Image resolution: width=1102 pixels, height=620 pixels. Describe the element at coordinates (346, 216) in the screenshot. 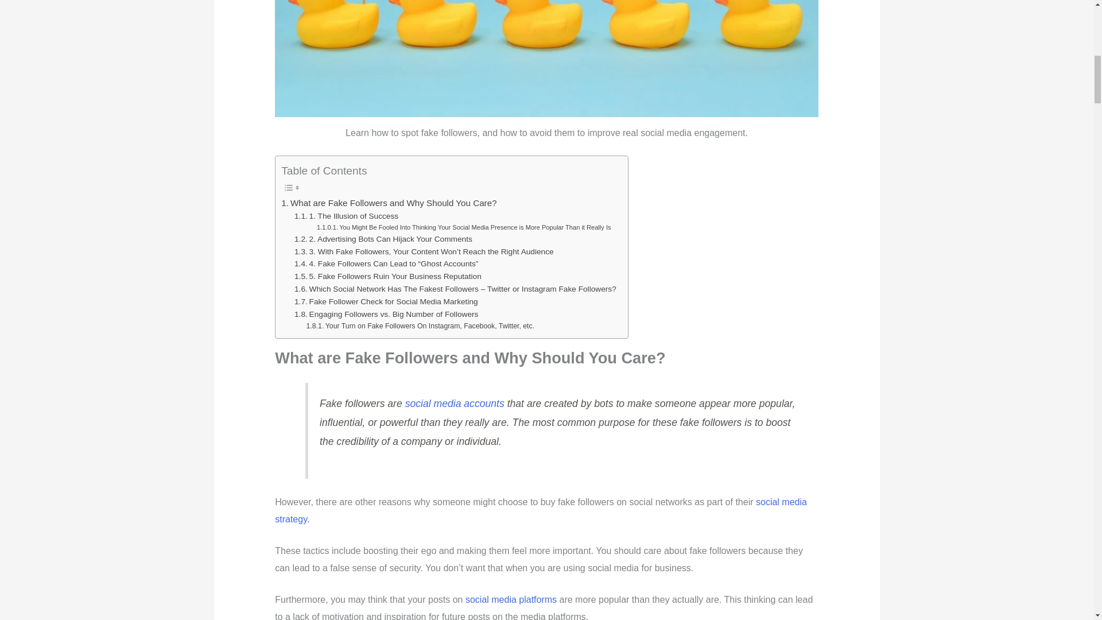

I see `1. The Illusion of Success` at that location.